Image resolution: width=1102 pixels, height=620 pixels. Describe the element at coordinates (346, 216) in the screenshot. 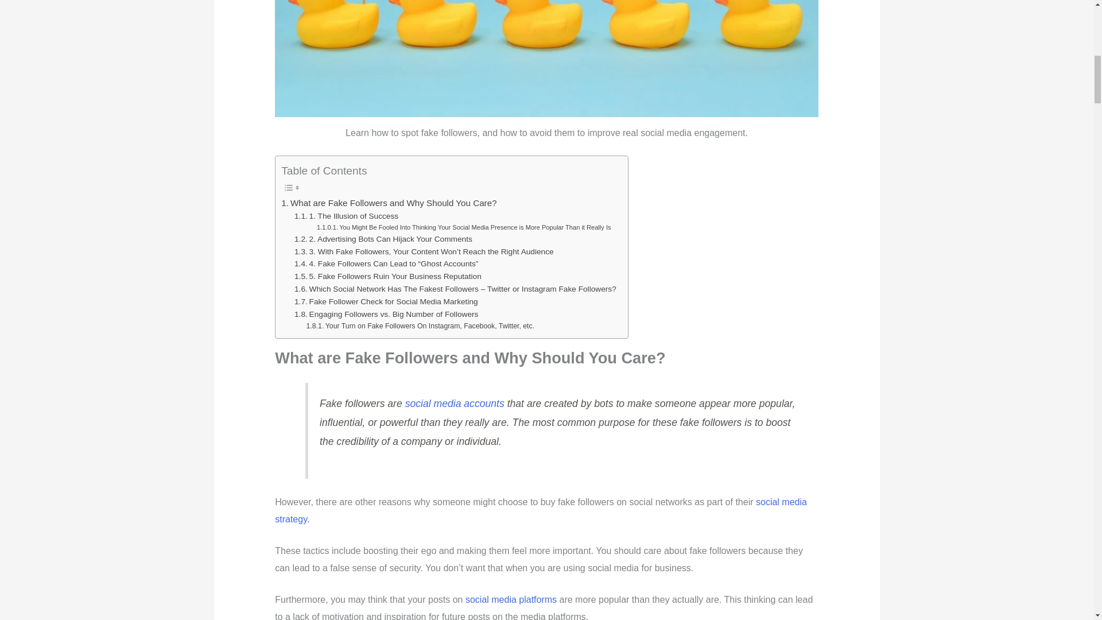

I see `1. The Illusion of Success` at that location.